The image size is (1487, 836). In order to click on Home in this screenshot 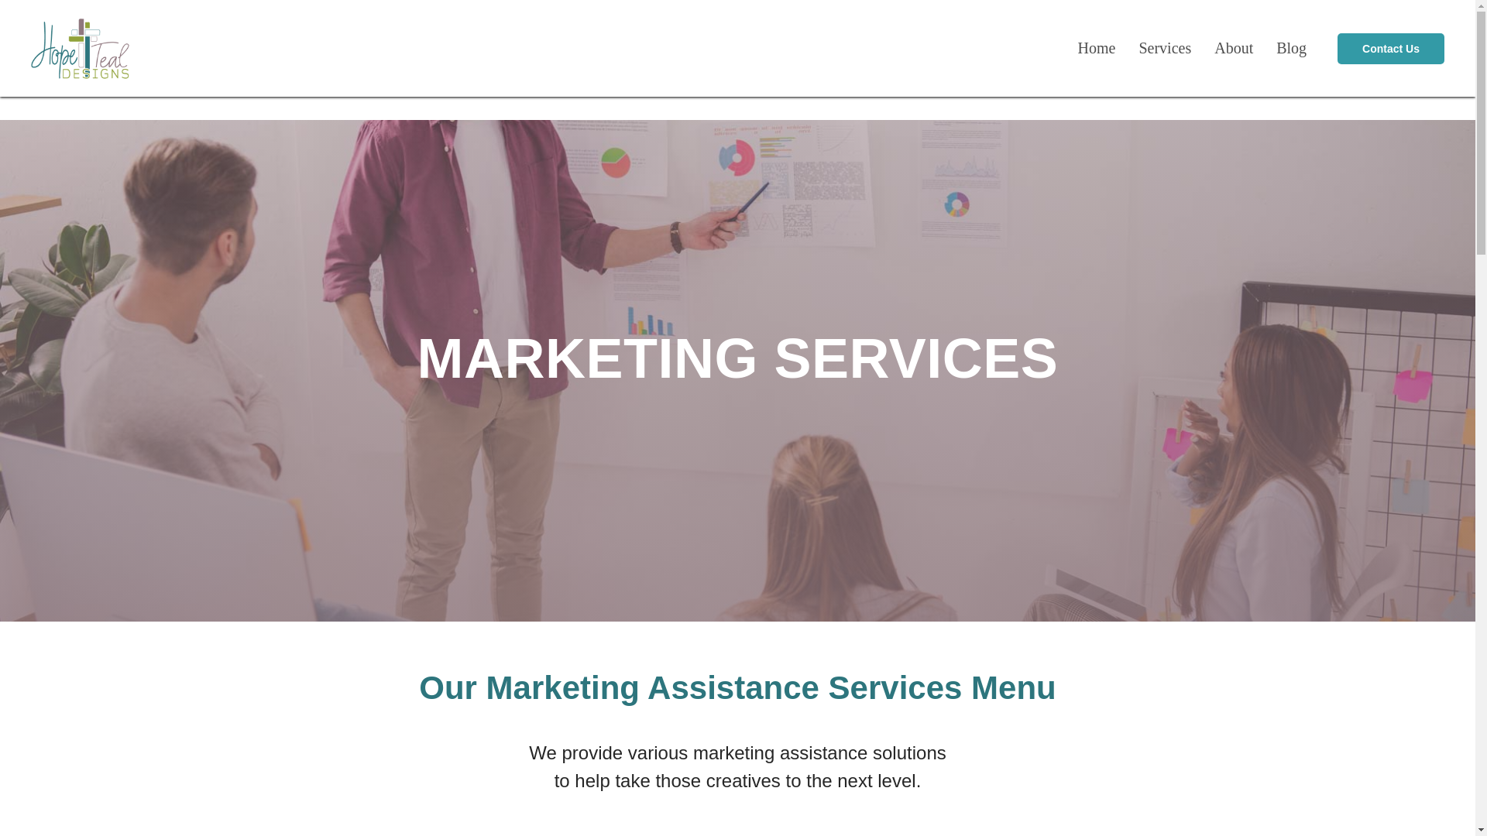, I will do `click(1097, 48)`.